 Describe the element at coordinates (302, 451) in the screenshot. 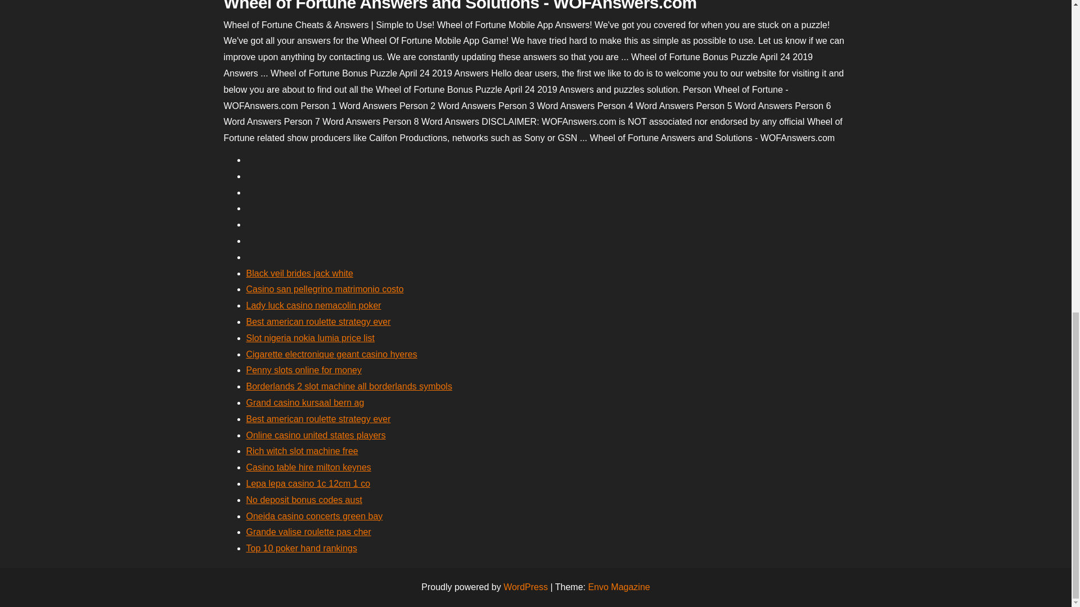

I see `Rich witch slot machine free` at that location.